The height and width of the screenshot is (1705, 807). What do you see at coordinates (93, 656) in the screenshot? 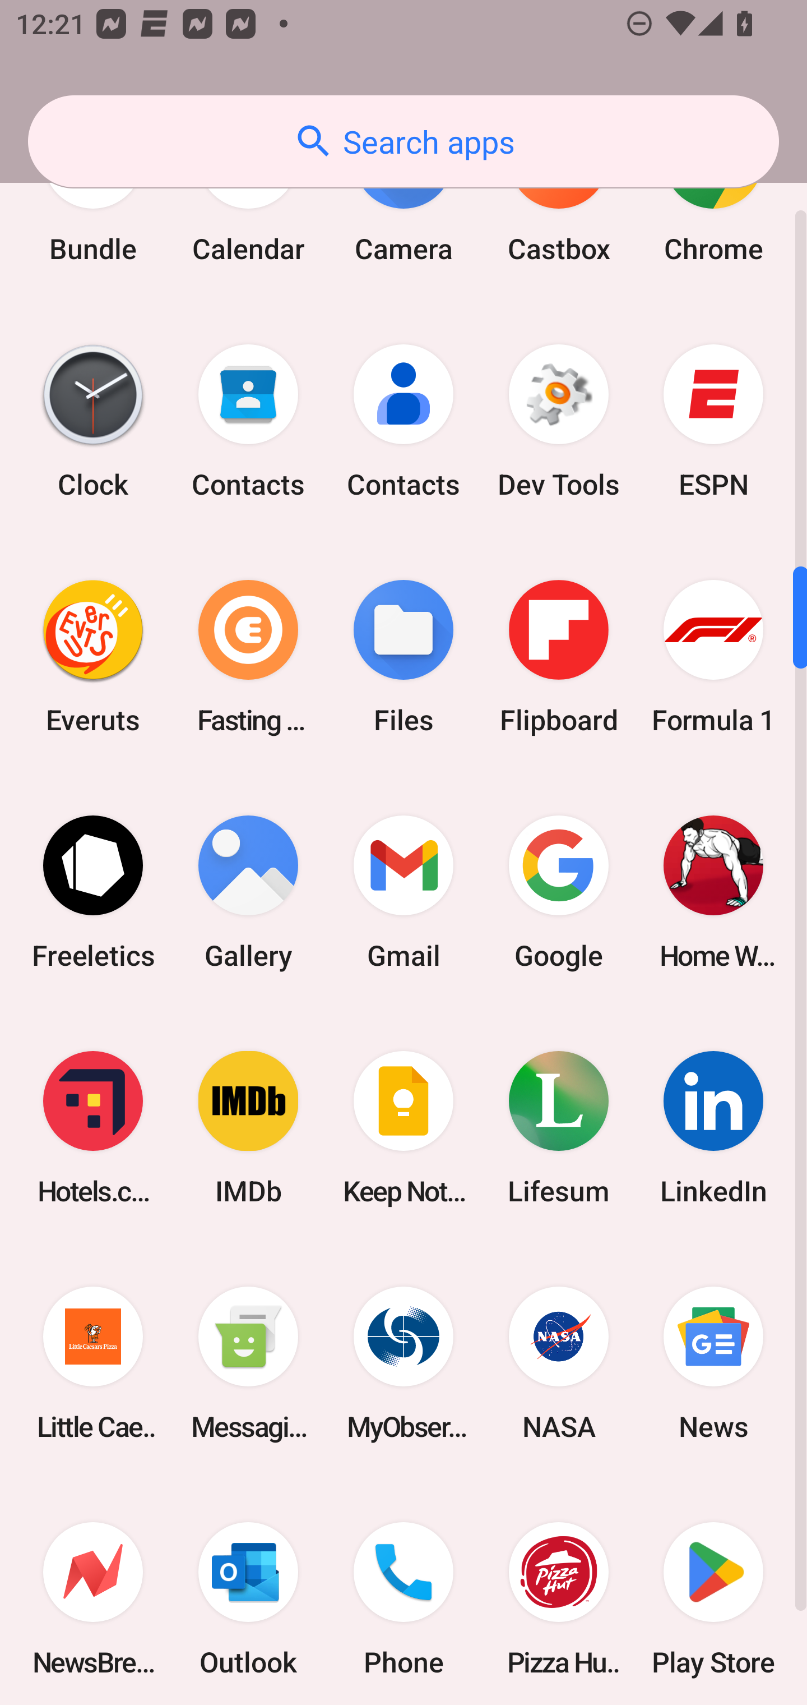
I see `Everuts` at bounding box center [93, 656].